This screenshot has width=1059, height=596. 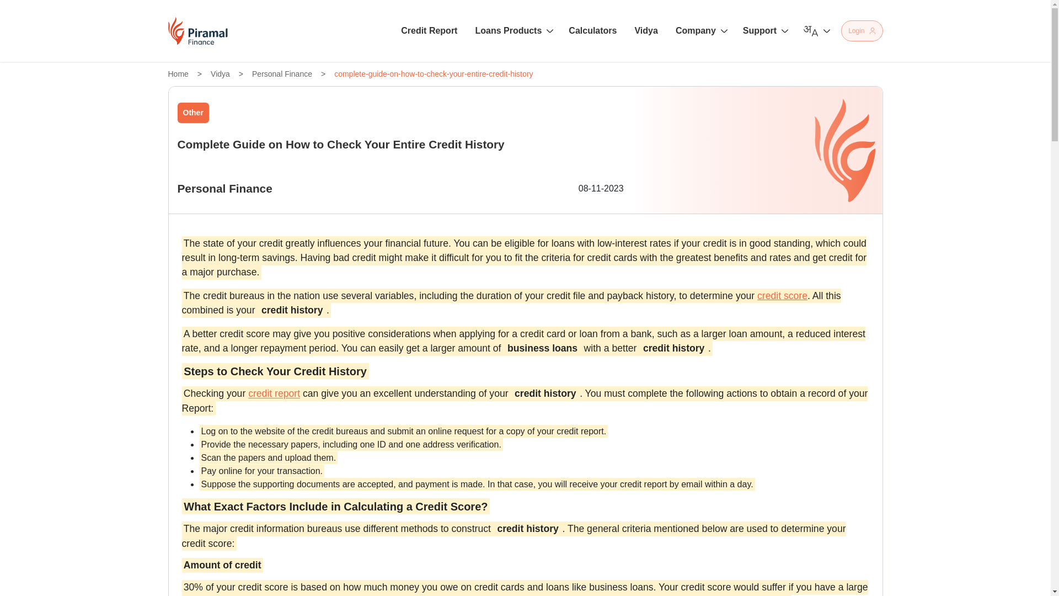 I want to click on Calculators, so click(x=592, y=30).